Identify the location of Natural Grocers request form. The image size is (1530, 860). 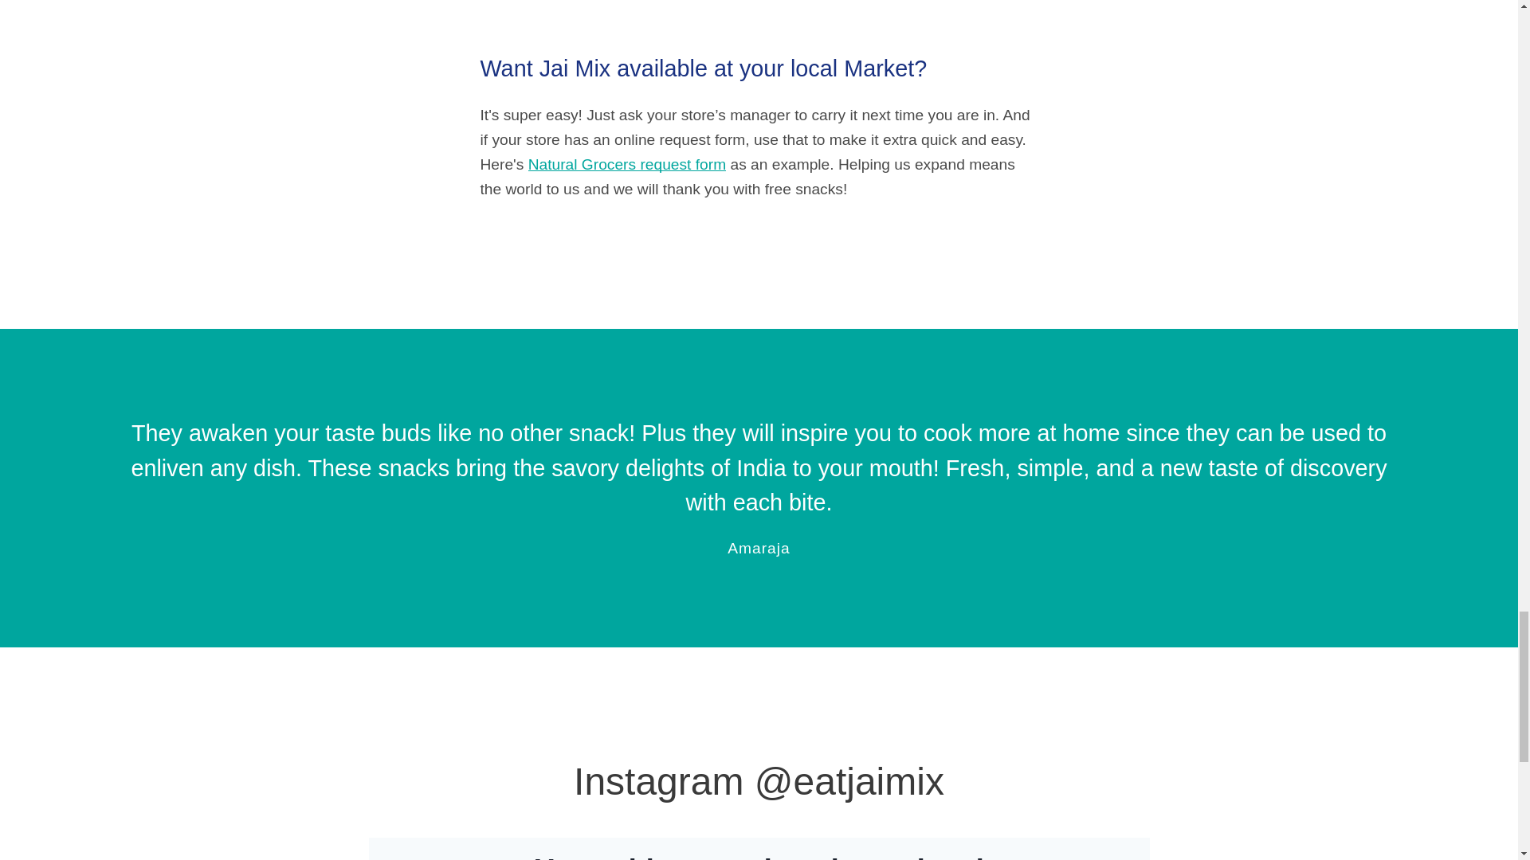
(626, 164).